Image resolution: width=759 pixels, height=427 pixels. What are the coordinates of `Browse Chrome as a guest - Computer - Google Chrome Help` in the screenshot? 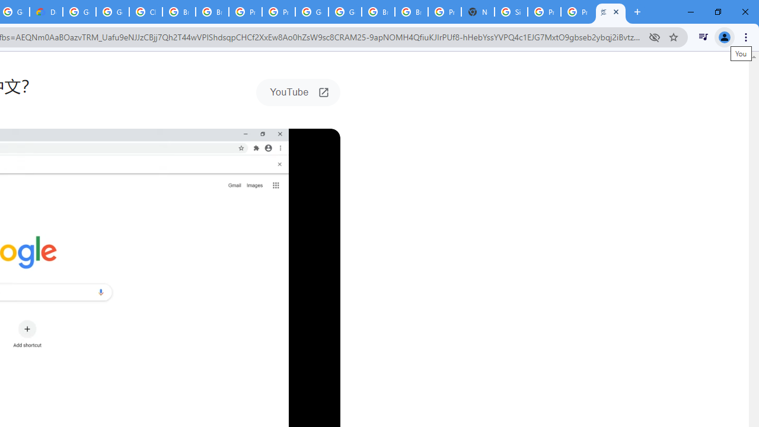 It's located at (212, 12).